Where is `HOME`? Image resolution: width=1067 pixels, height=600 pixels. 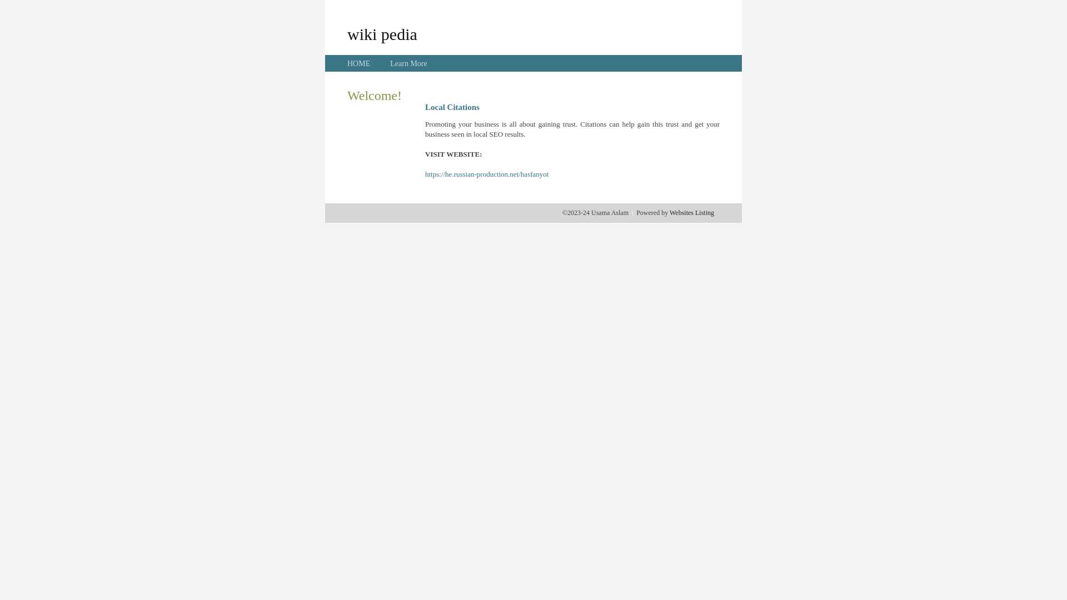
HOME is located at coordinates (359, 63).